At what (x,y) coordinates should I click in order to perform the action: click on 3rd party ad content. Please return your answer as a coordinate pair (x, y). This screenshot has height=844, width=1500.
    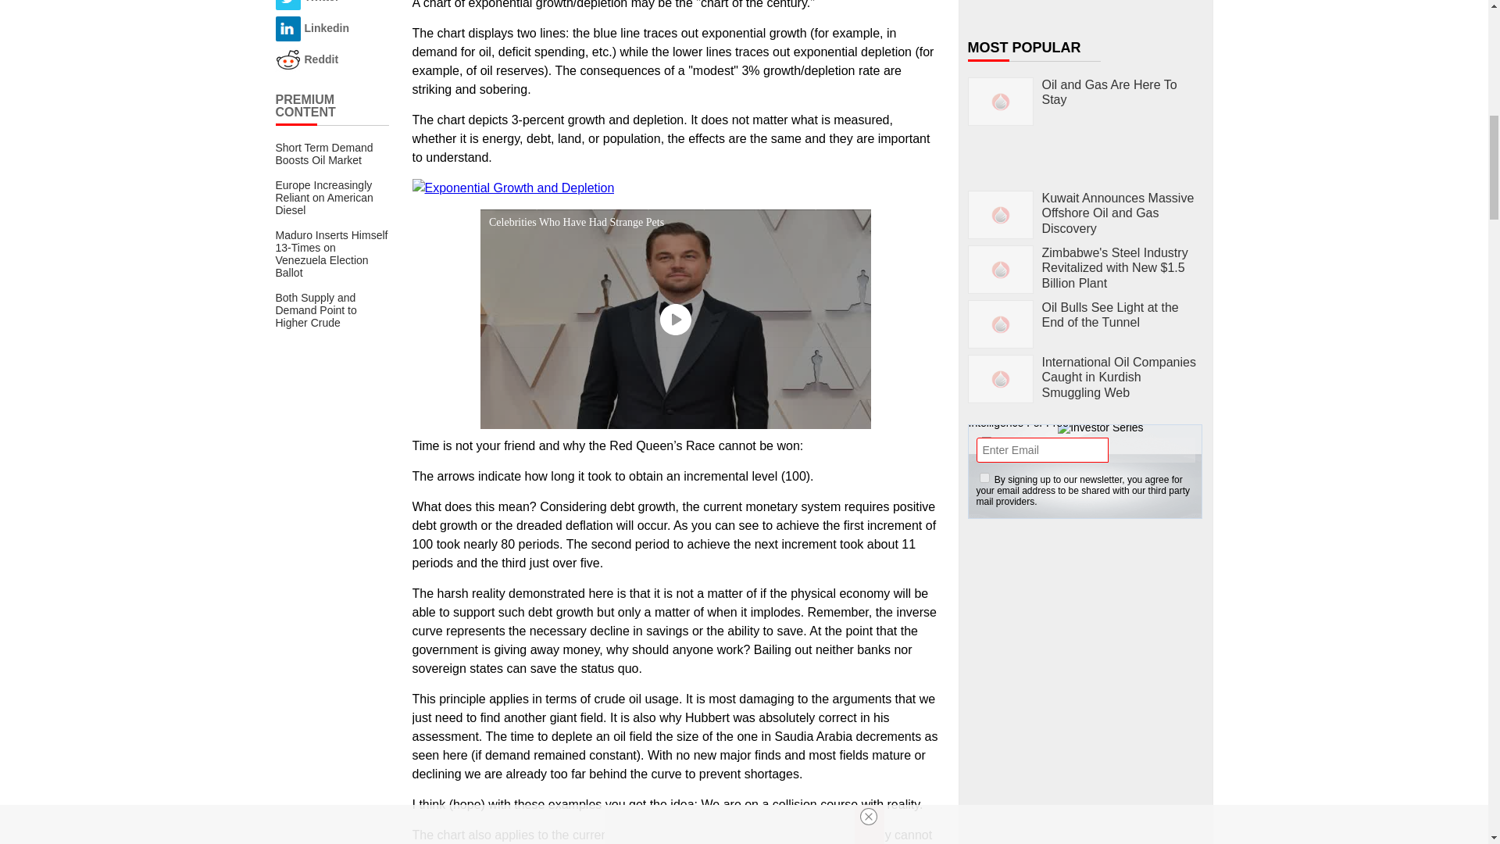
    Looking at the image, I should click on (1086, 630).